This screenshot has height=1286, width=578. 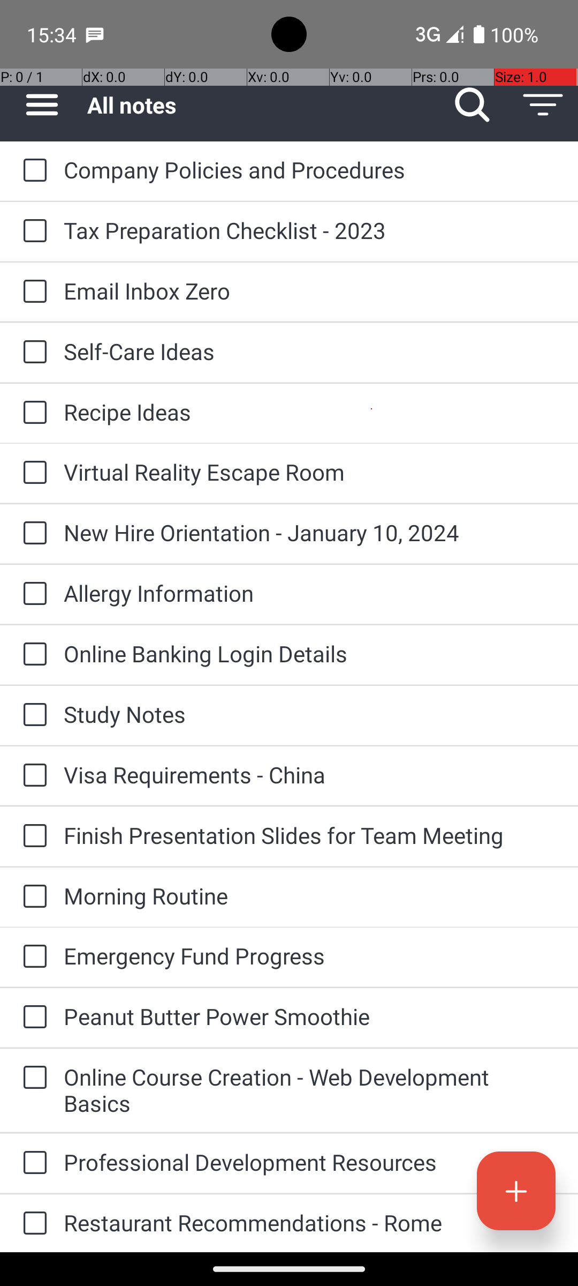 What do you see at coordinates (310, 230) in the screenshot?
I see `Tax Preparation Checklist - 2023` at bounding box center [310, 230].